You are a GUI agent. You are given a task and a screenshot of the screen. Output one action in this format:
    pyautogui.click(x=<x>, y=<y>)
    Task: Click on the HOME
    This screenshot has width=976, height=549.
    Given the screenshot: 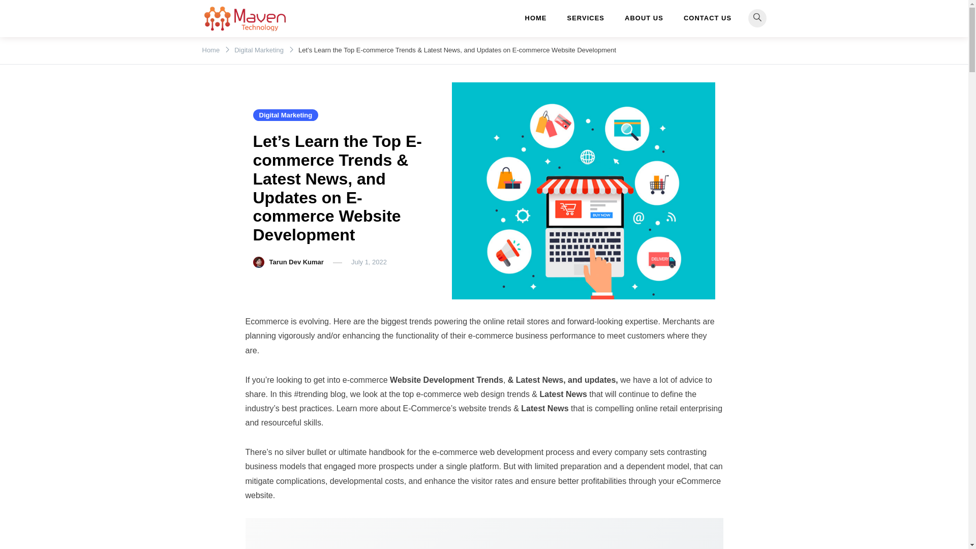 What is the action you would take?
    pyautogui.click(x=540, y=18)
    